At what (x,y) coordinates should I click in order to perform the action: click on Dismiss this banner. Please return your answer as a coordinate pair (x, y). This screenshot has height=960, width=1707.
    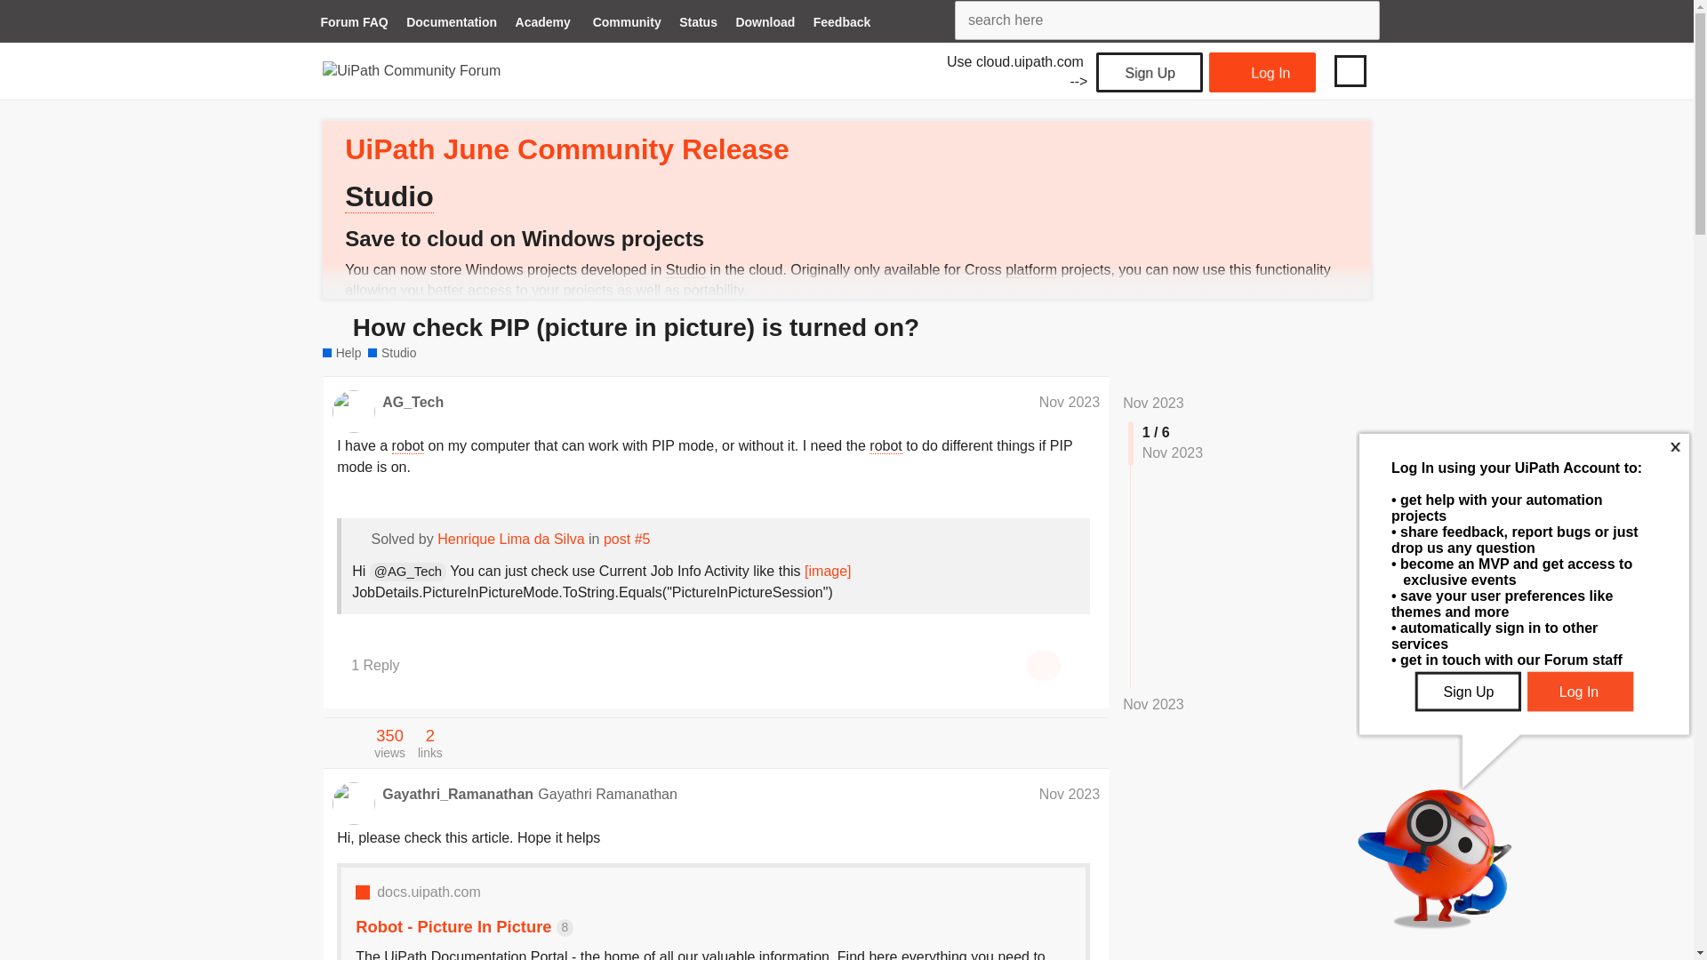
    Looking at the image, I should click on (1342, 133).